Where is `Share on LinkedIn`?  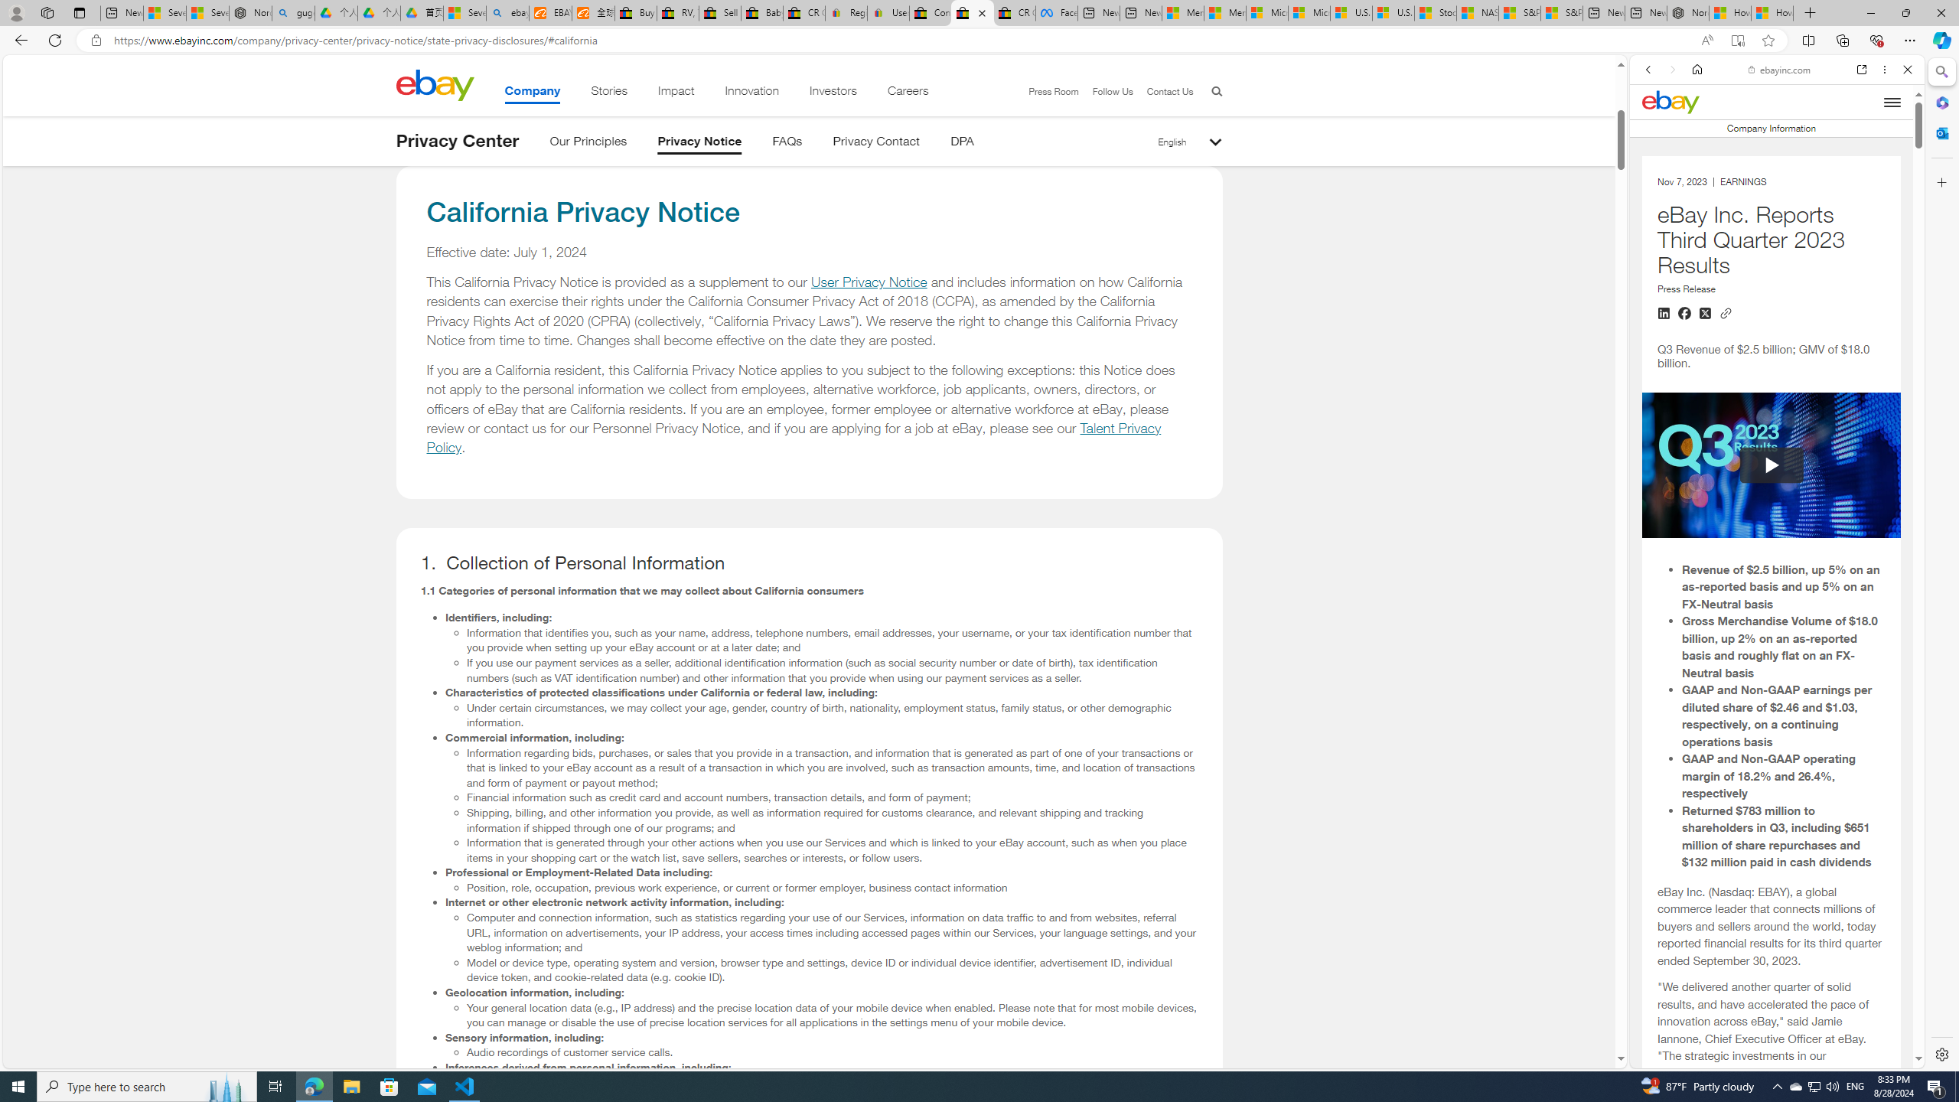
Share on LinkedIn is located at coordinates (1664, 314).